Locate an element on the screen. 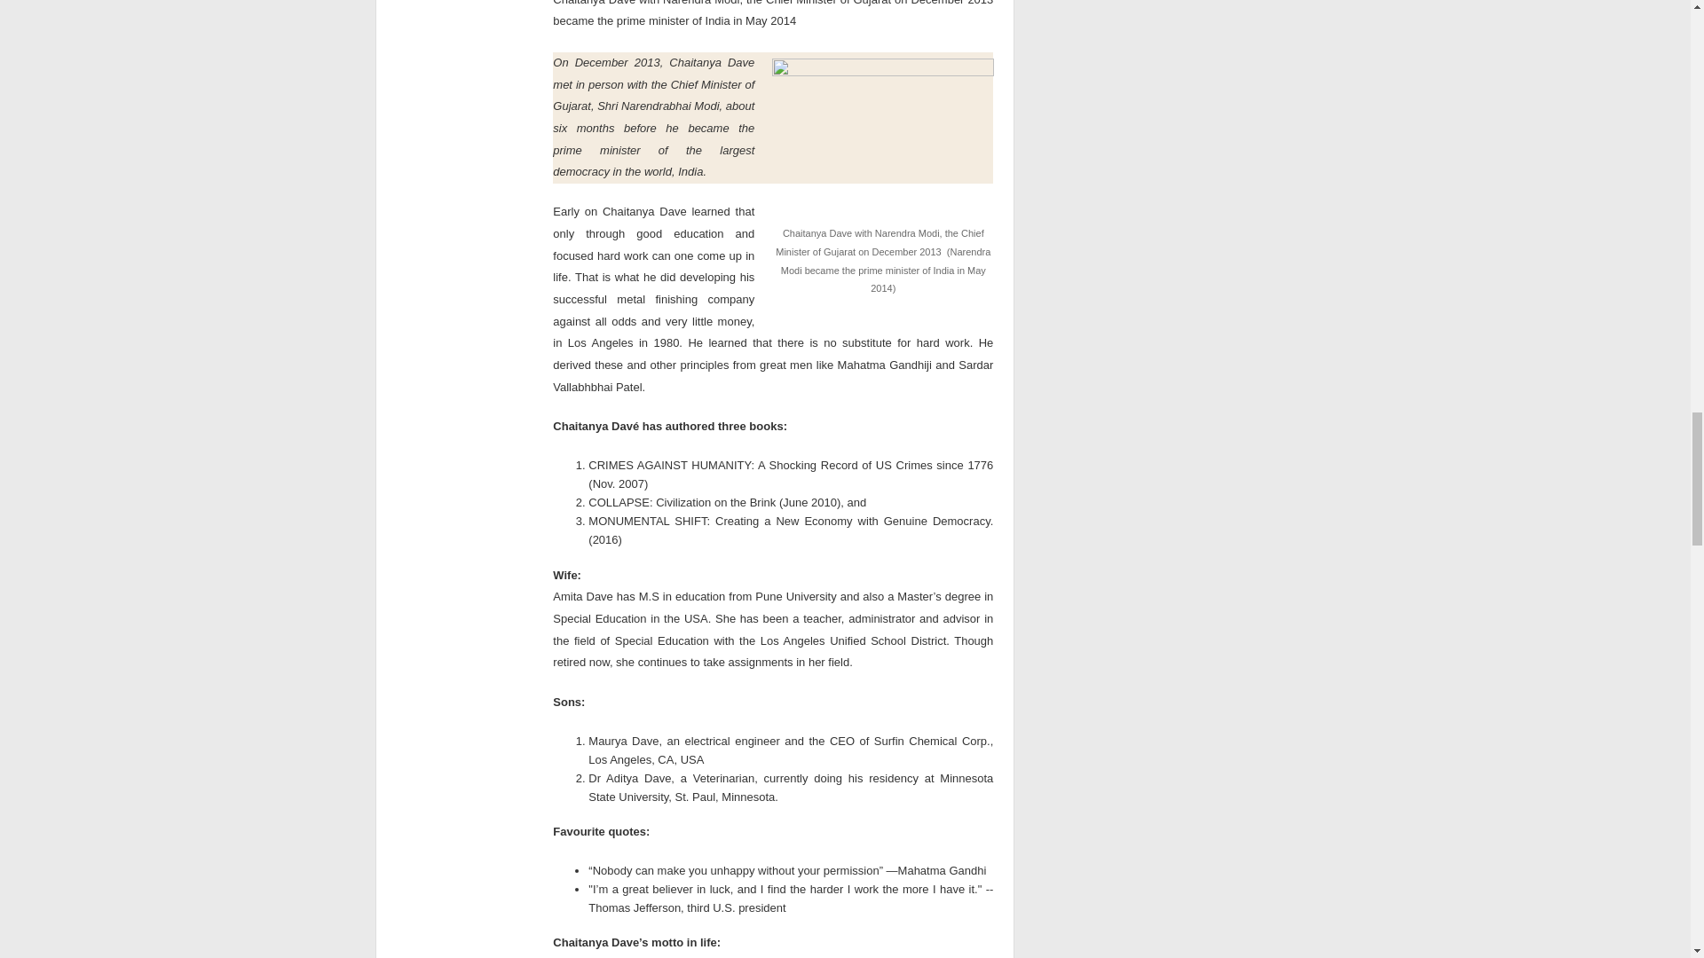  Chaitanya-dave-Narendra-Modi is located at coordinates (882, 140).